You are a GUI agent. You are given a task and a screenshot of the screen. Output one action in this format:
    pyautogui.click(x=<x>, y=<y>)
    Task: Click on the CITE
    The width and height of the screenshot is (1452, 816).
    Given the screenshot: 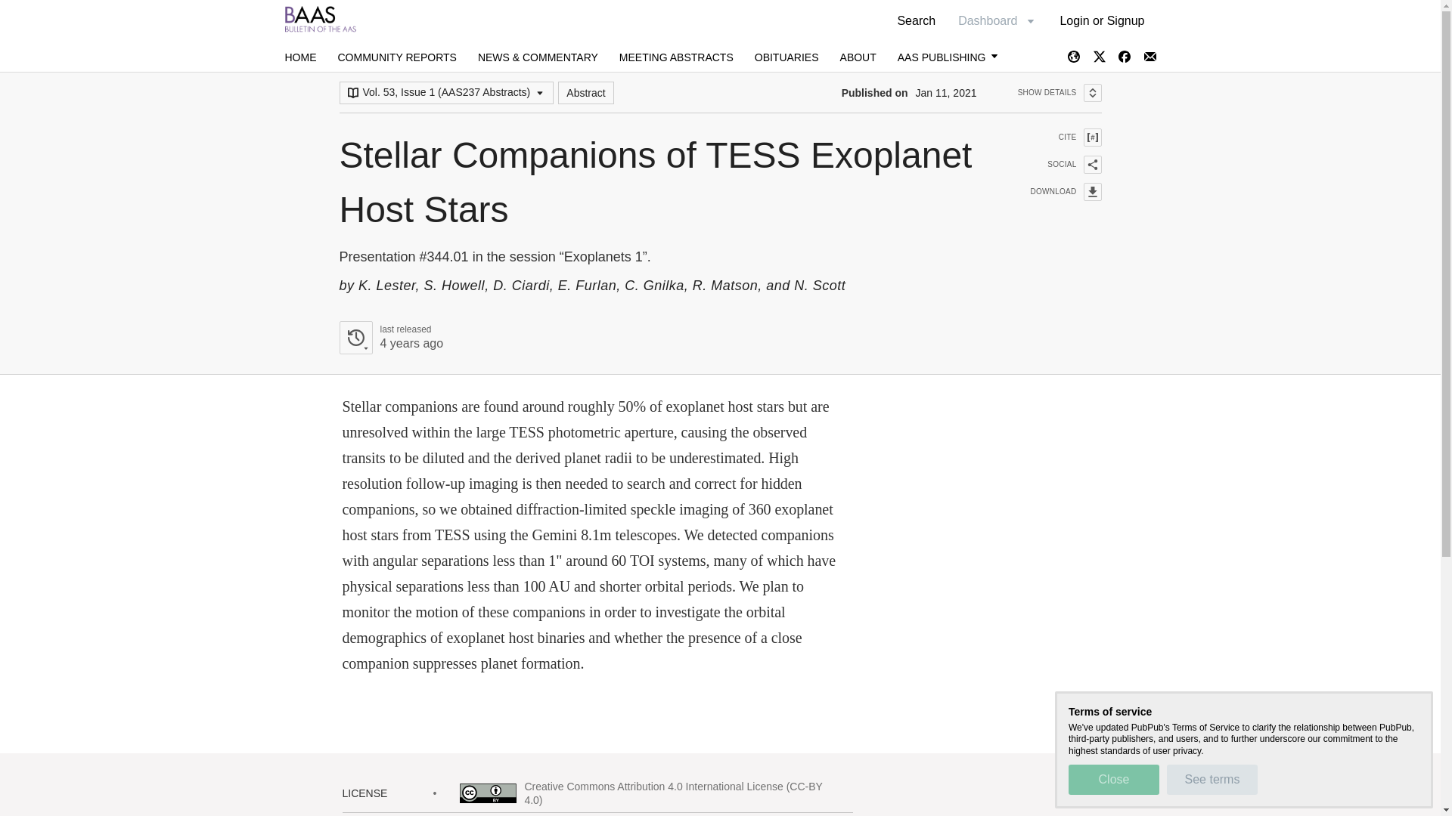 What is the action you would take?
    pyautogui.click(x=1056, y=138)
    